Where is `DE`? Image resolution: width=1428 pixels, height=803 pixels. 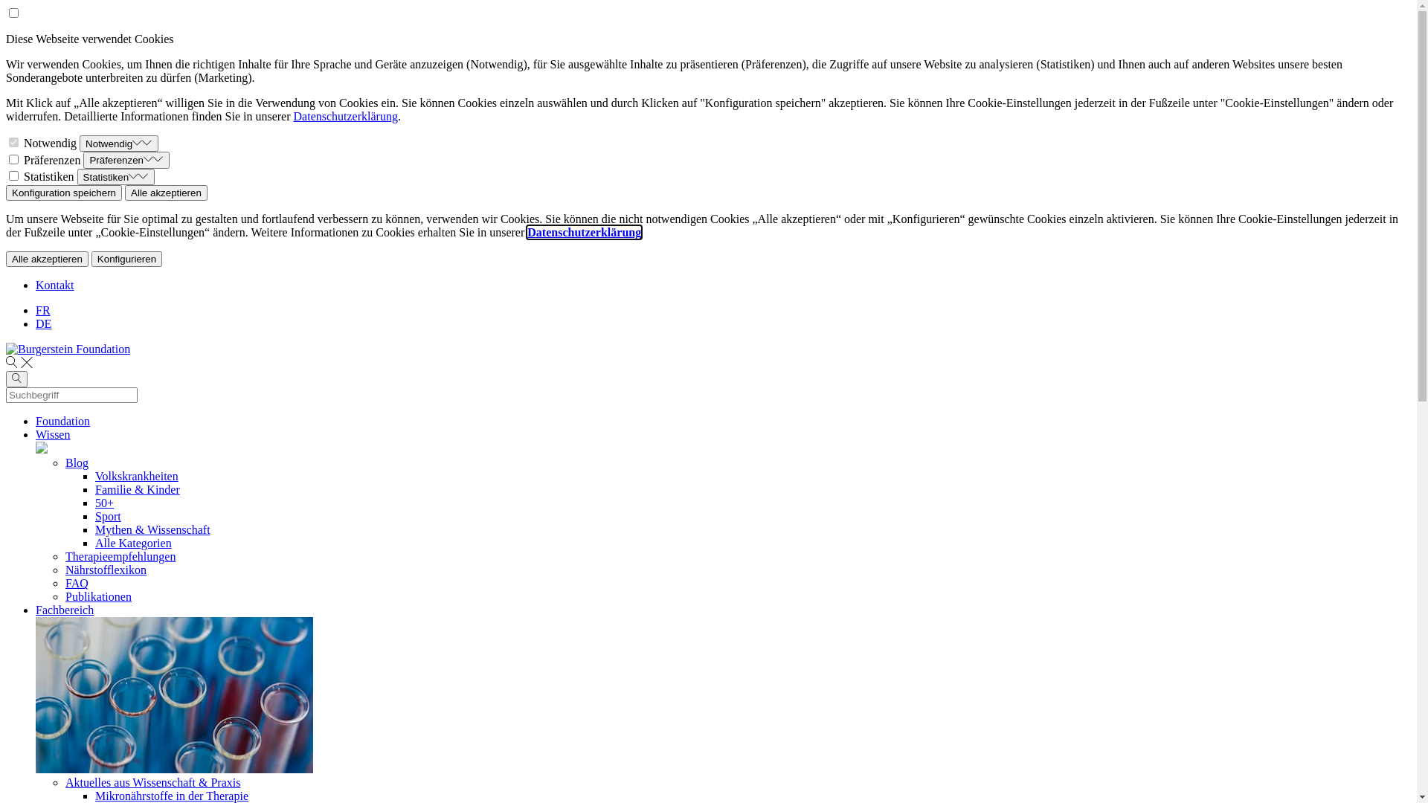 DE is located at coordinates (43, 324).